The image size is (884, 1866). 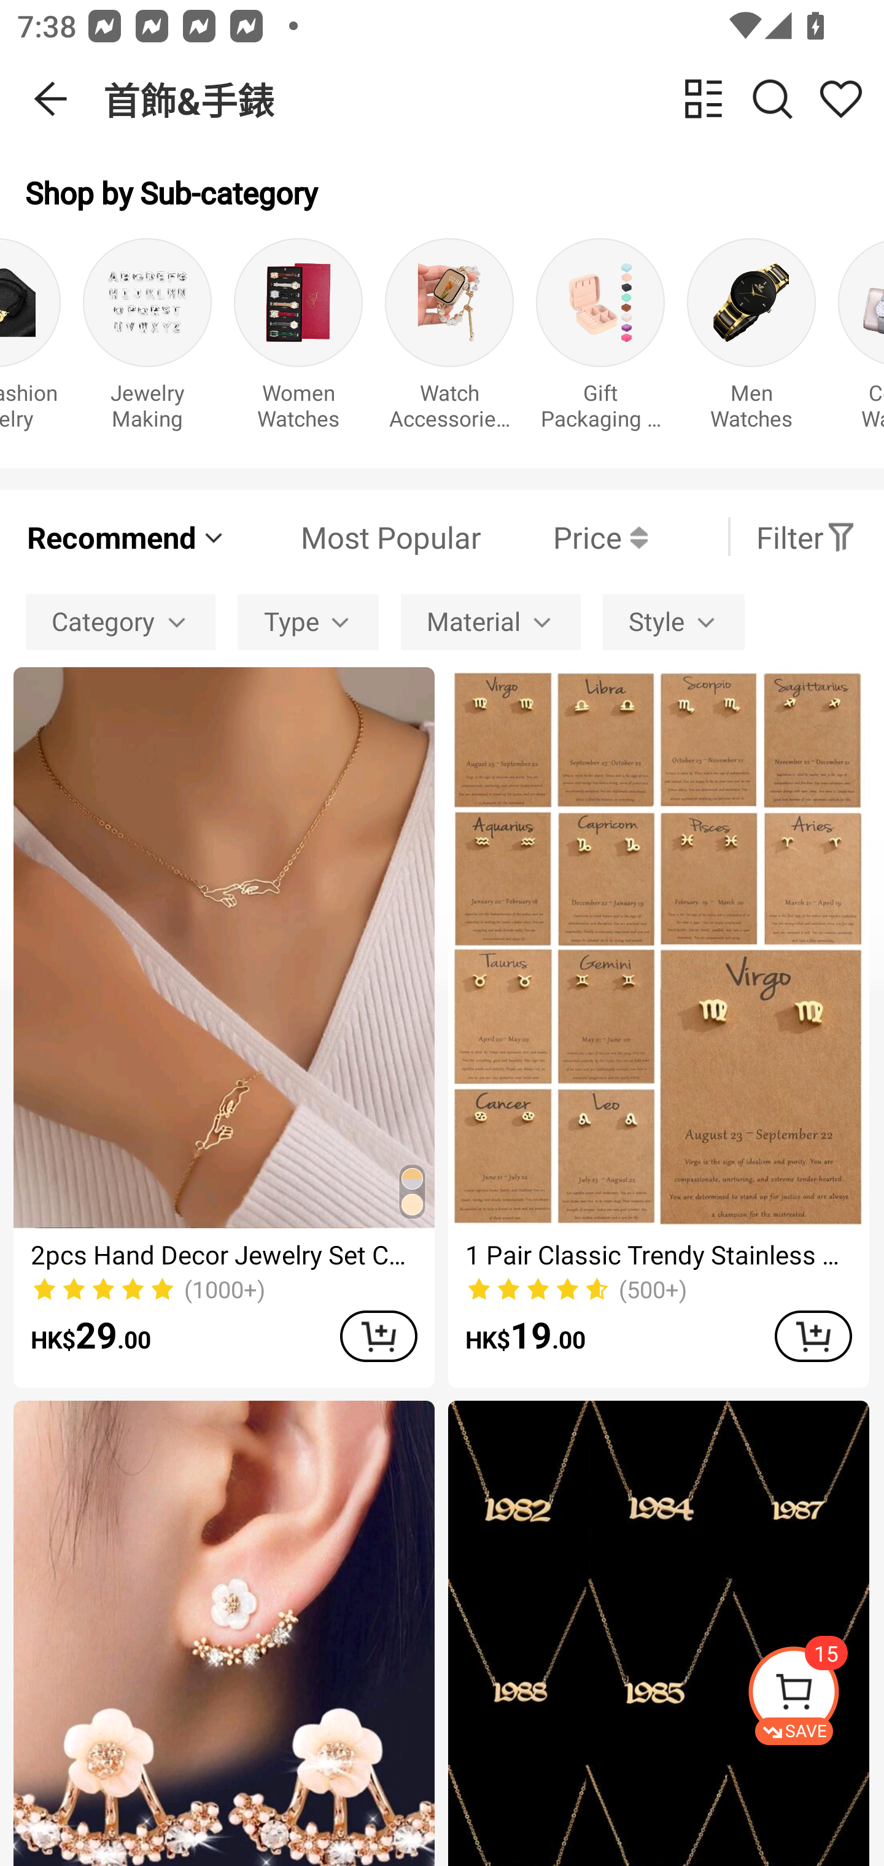 What do you see at coordinates (308, 621) in the screenshot?
I see `Type` at bounding box center [308, 621].